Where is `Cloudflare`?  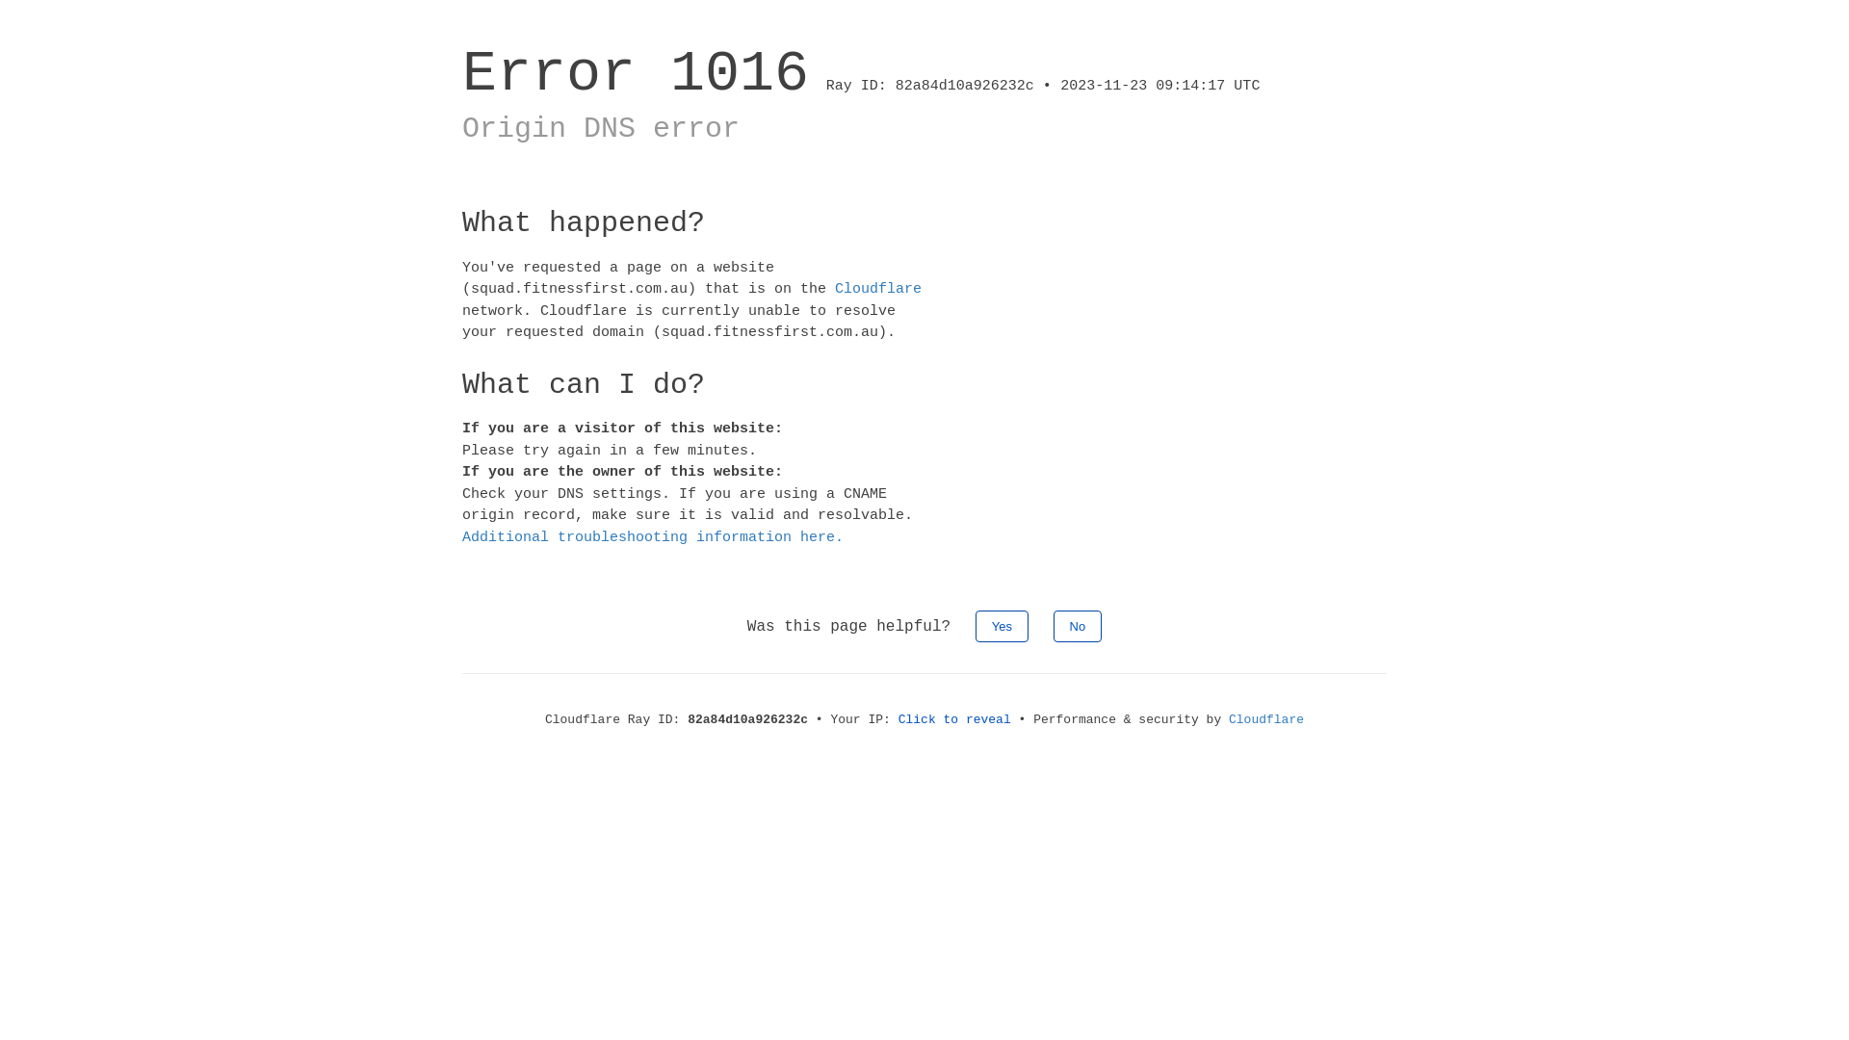
Cloudflare is located at coordinates (878, 289).